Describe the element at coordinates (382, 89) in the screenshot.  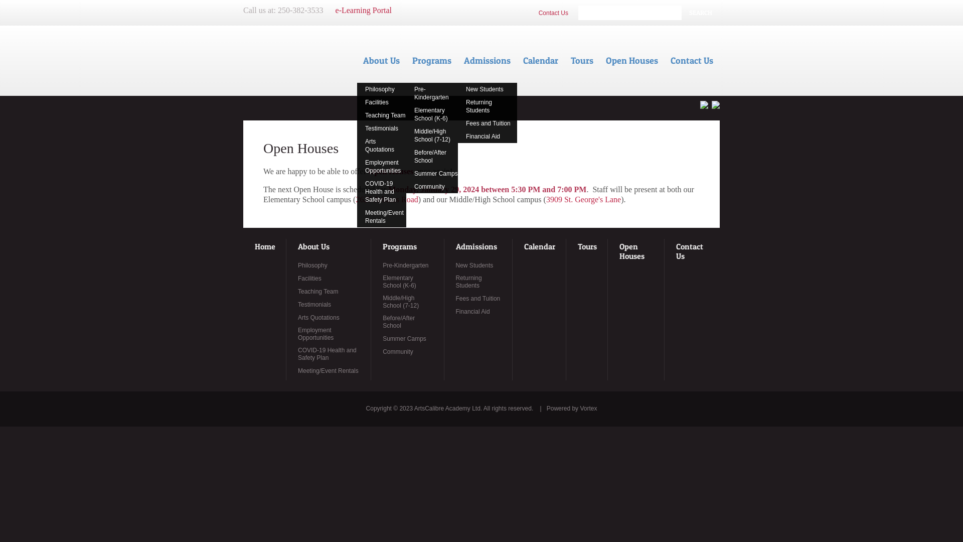
I see `Philosophy` at that location.